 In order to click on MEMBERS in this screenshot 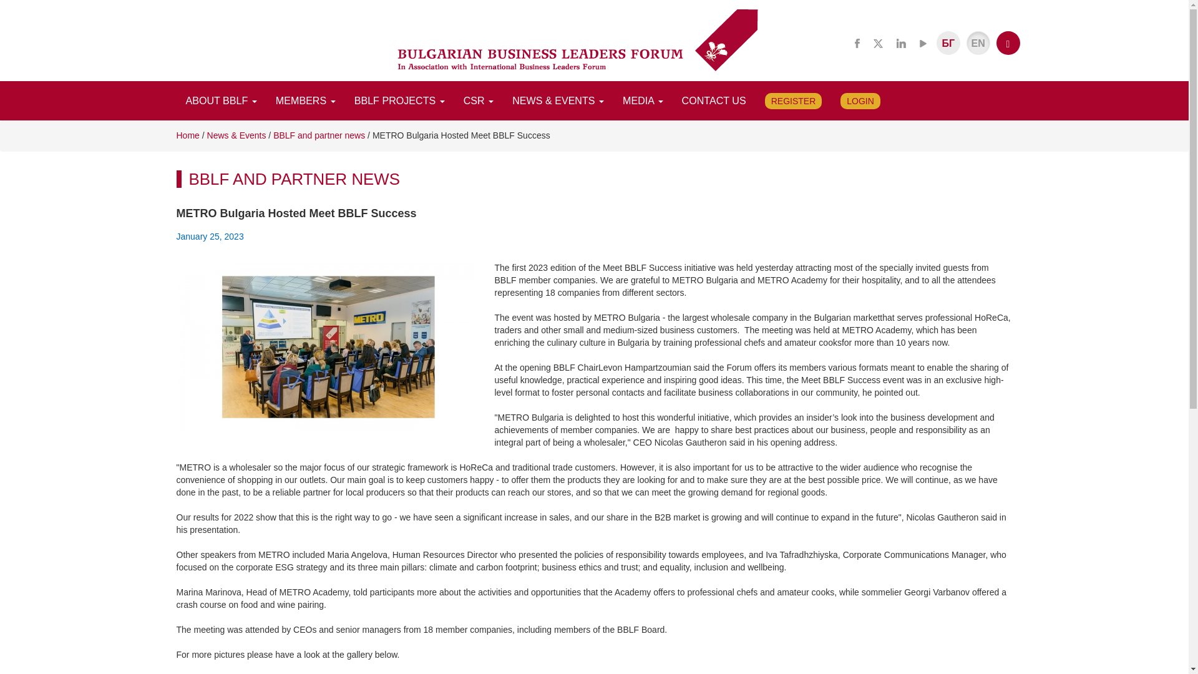, I will do `click(305, 100)`.